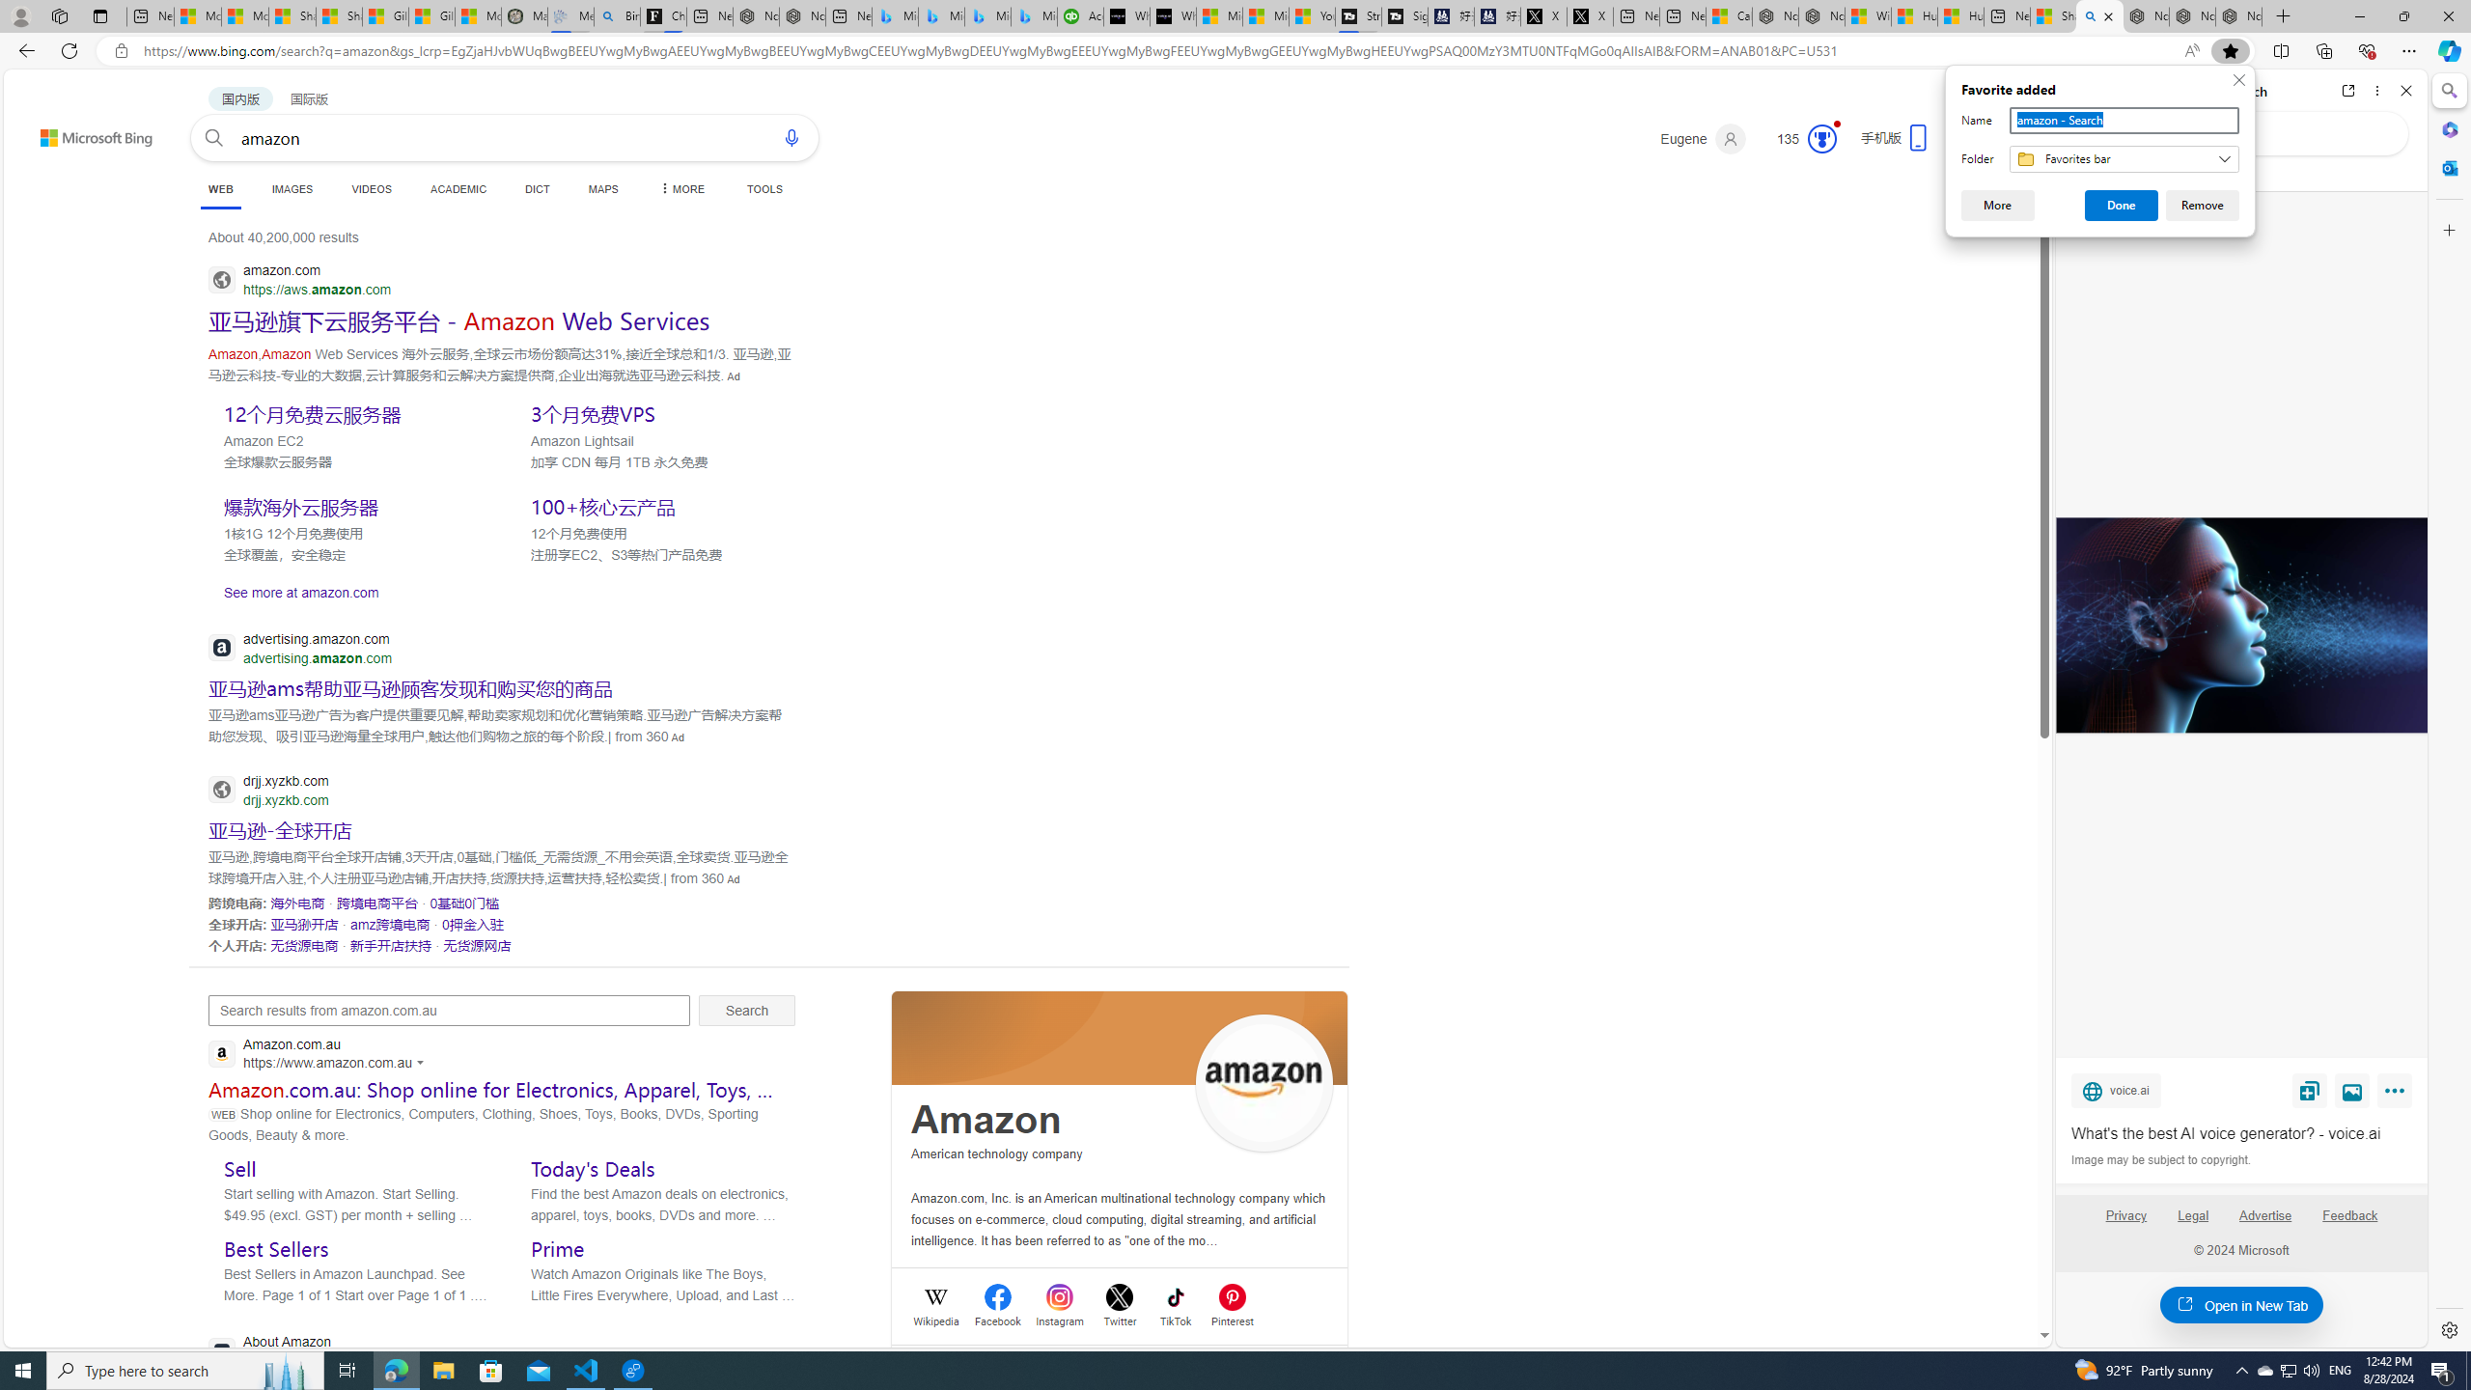  Describe the element at coordinates (558, 1249) in the screenshot. I see `Prime` at that location.